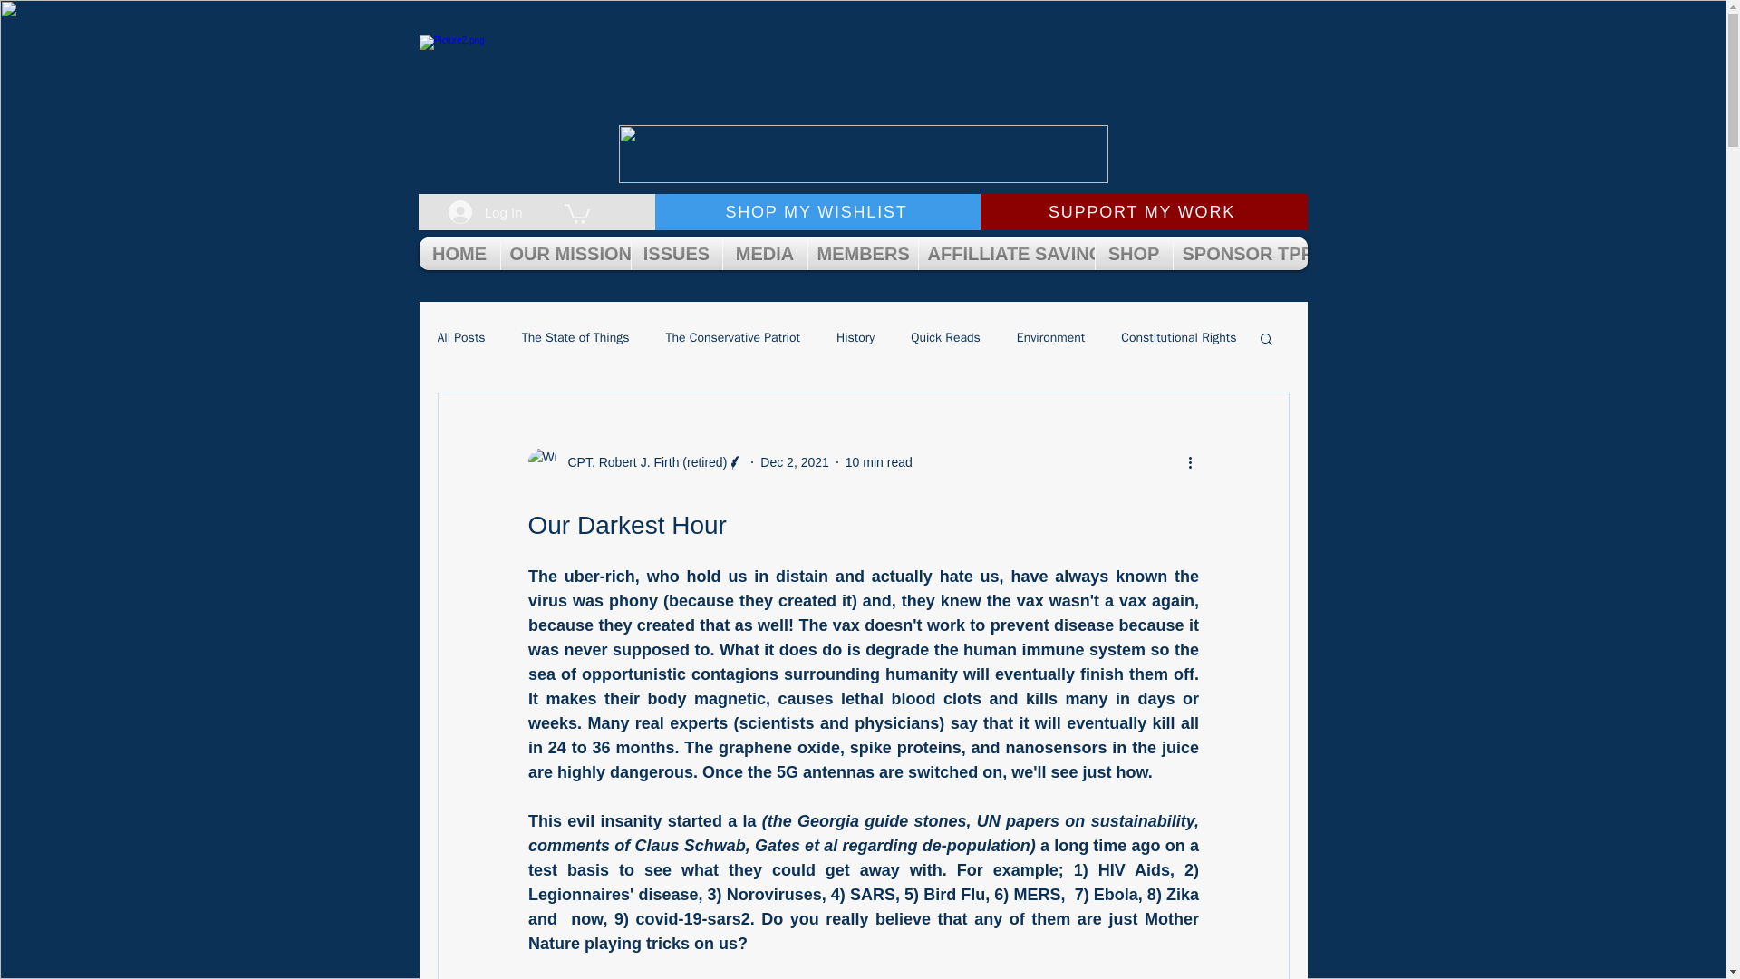  I want to click on All Posts, so click(460, 337).